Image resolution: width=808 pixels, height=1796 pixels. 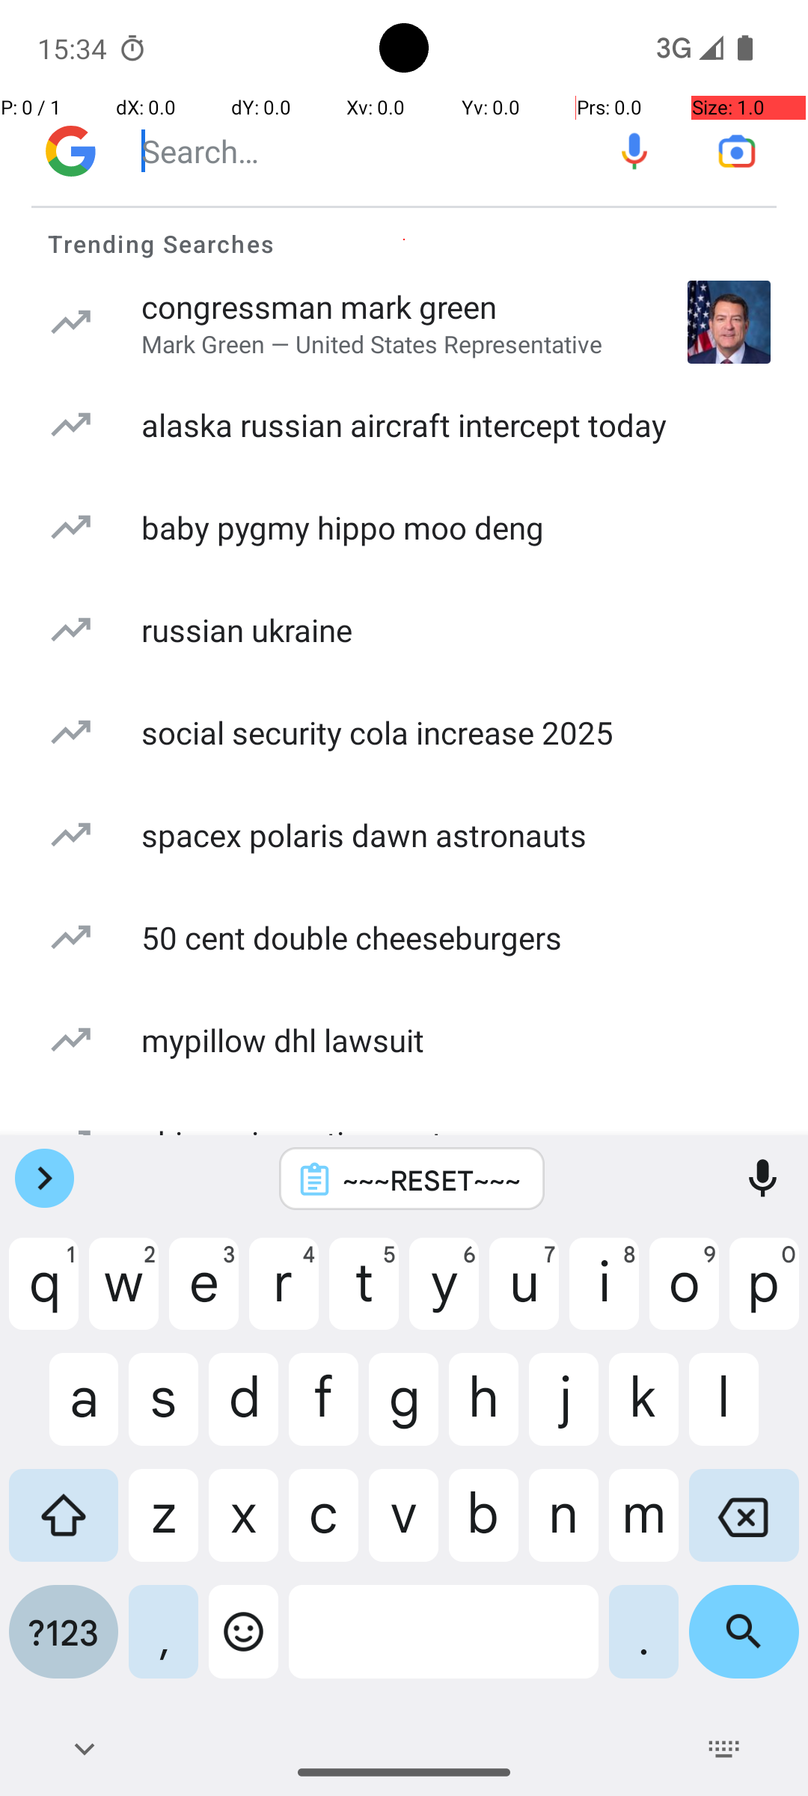 What do you see at coordinates (404, 732) in the screenshot?
I see `Search social security cola increase 2025.` at bounding box center [404, 732].